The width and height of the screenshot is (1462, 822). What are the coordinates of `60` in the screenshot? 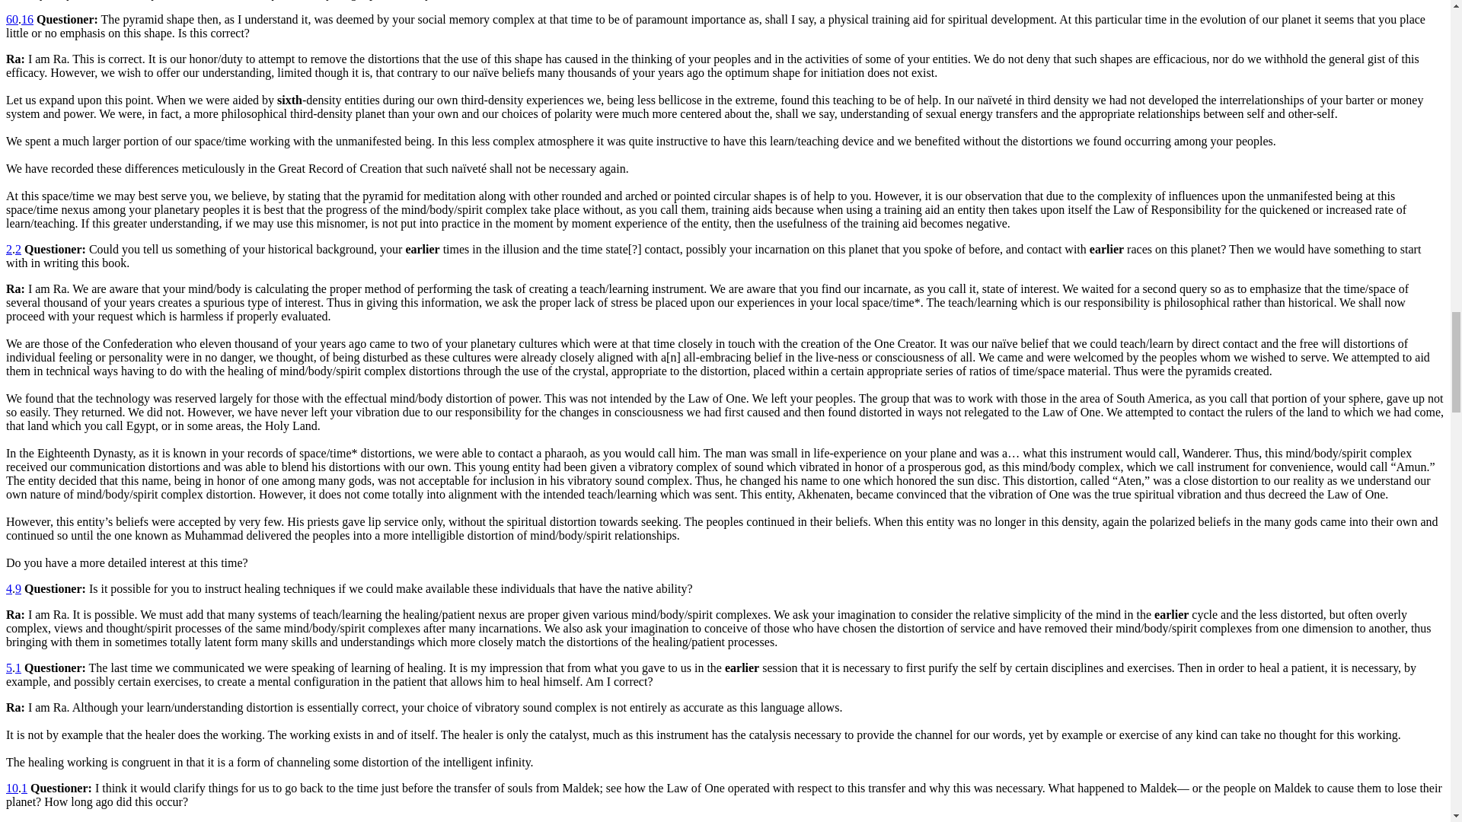 It's located at (11, 19).